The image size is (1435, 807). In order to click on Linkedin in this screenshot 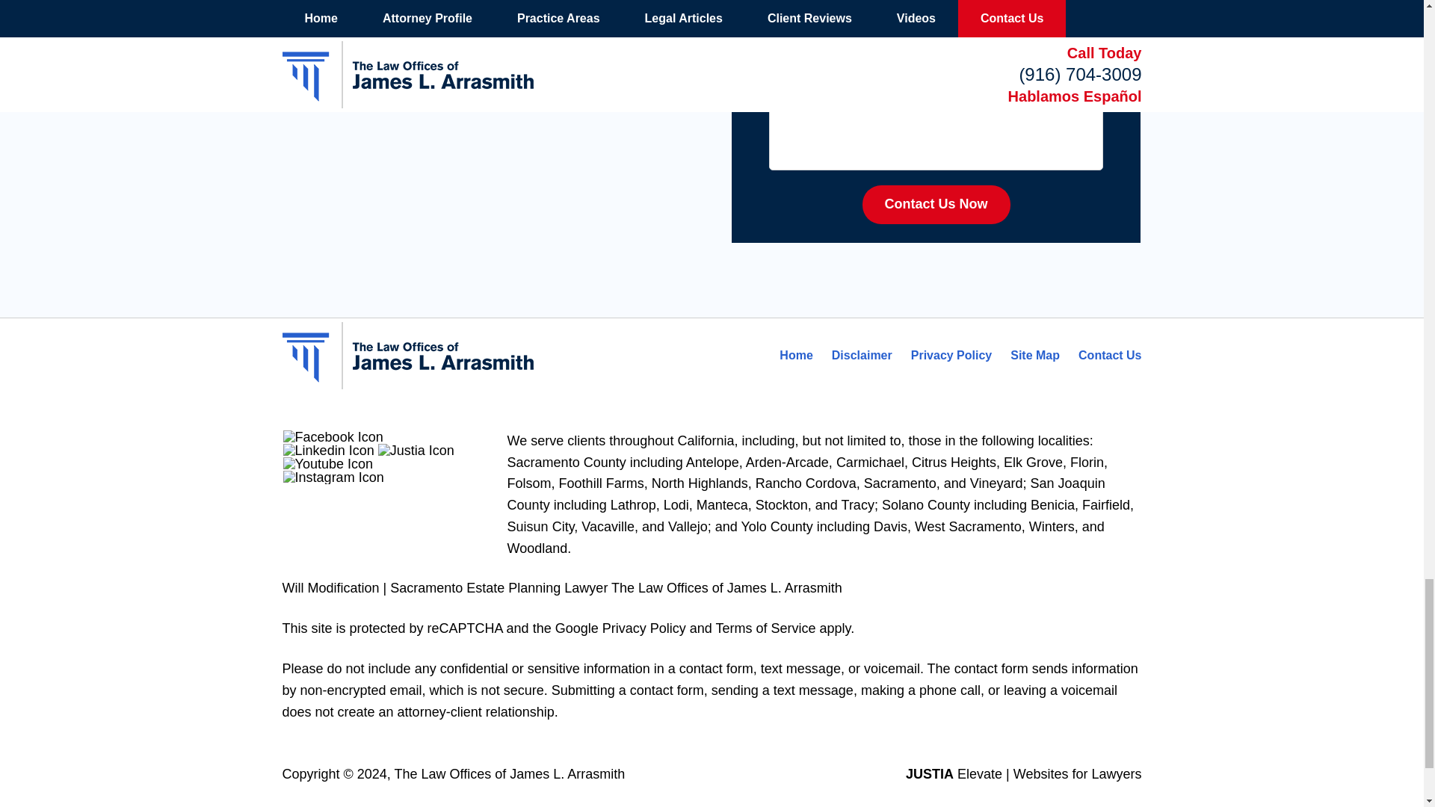, I will do `click(329, 451)`.